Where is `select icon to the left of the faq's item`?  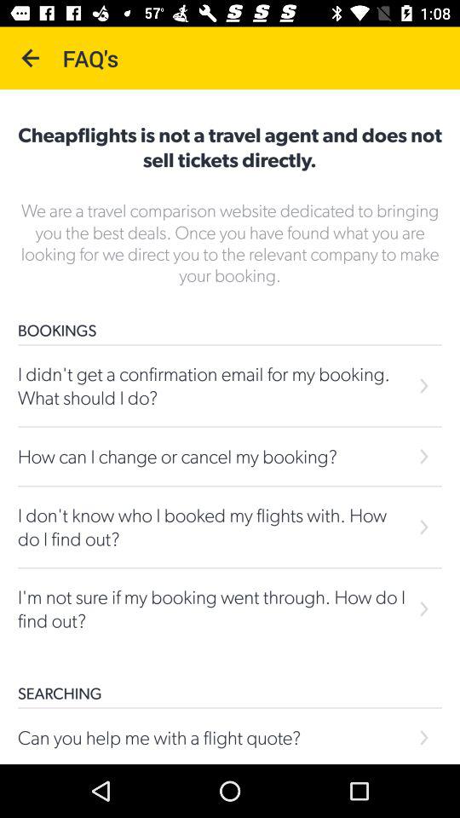 select icon to the left of the faq's item is located at coordinates (31, 58).